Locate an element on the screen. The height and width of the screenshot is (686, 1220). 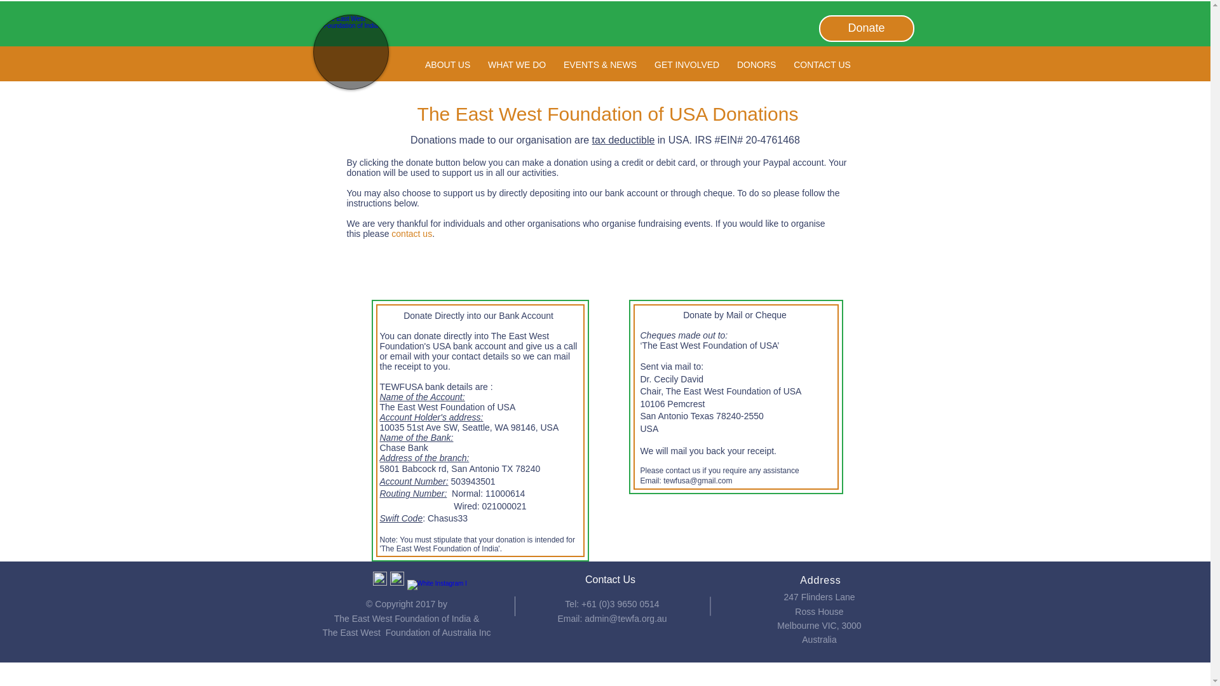
tax deductible is located at coordinates (623, 140).